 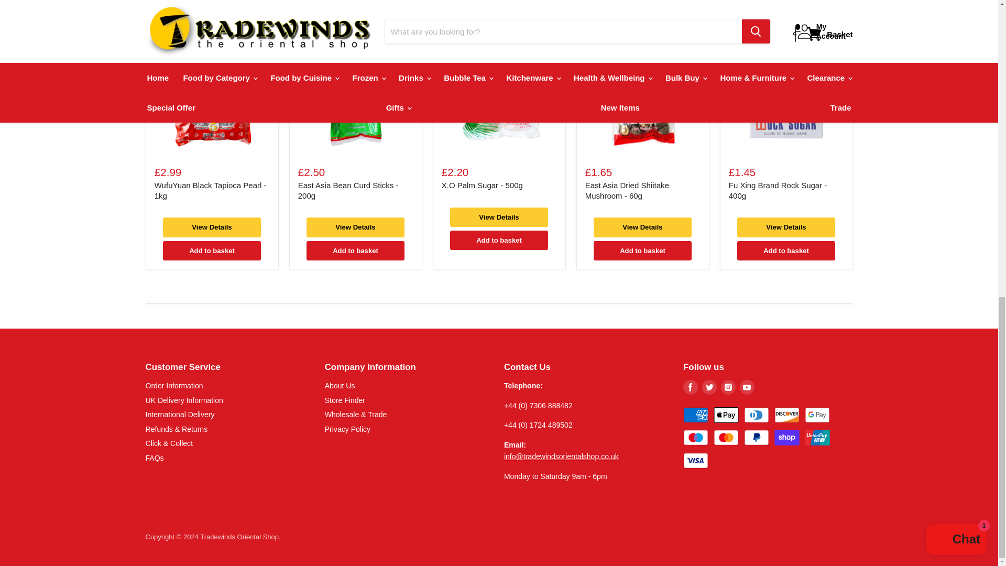 What do you see at coordinates (747, 387) in the screenshot?
I see `Youtube` at bounding box center [747, 387].